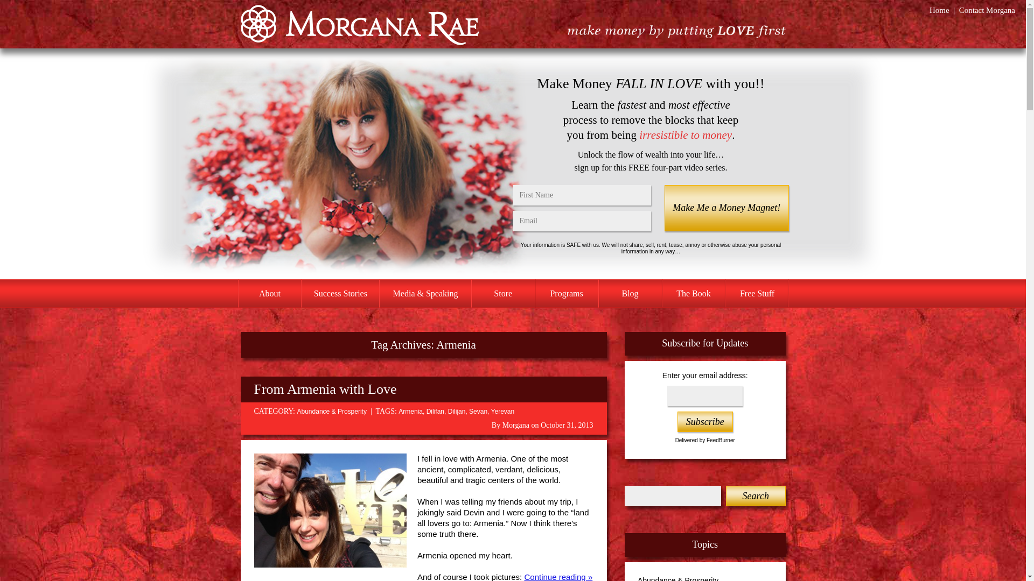 The image size is (1034, 581). What do you see at coordinates (705, 422) in the screenshot?
I see `Subscribe` at bounding box center [705, 422].